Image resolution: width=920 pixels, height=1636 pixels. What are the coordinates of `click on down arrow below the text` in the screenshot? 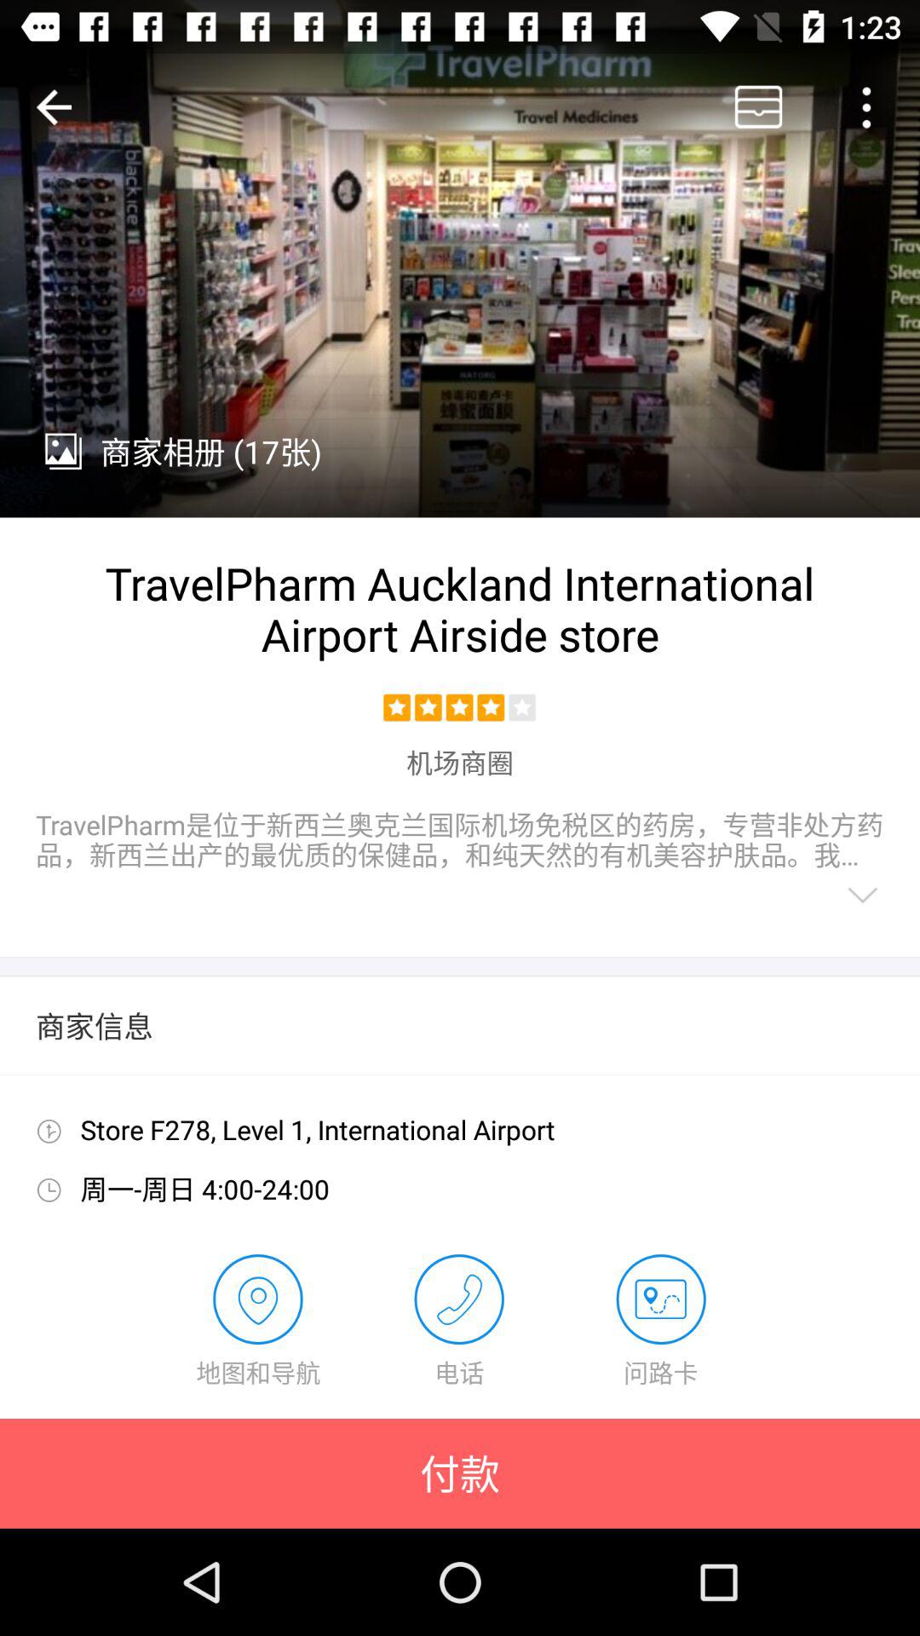 It's located at (862, 896).